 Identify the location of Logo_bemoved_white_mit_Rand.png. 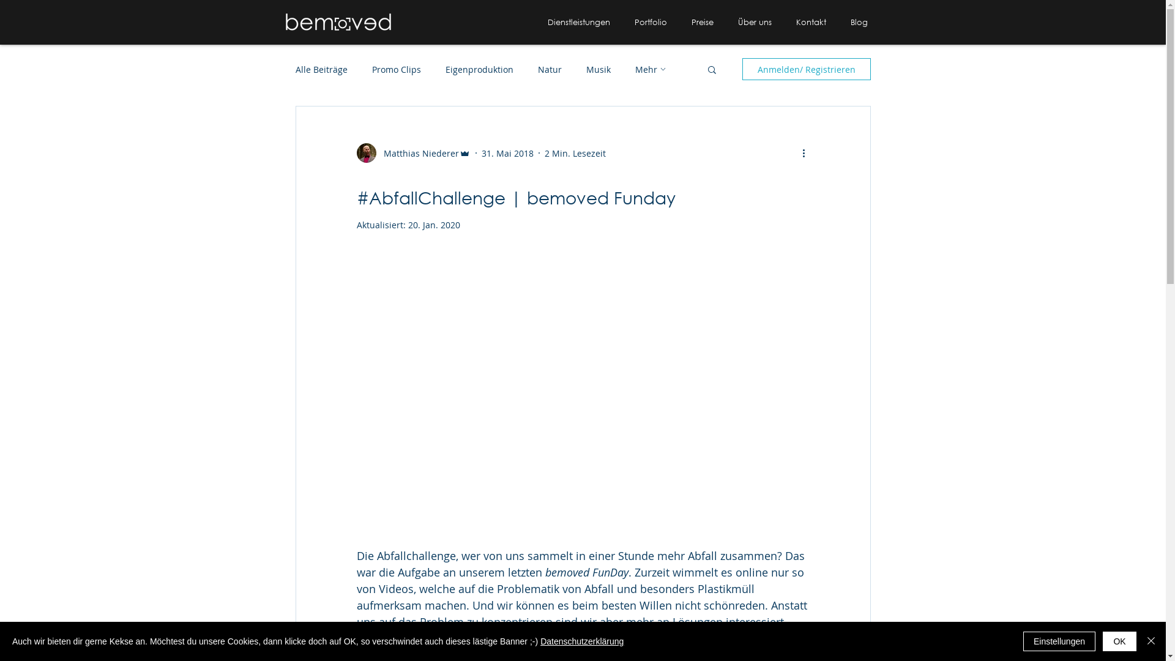
(338, 22).